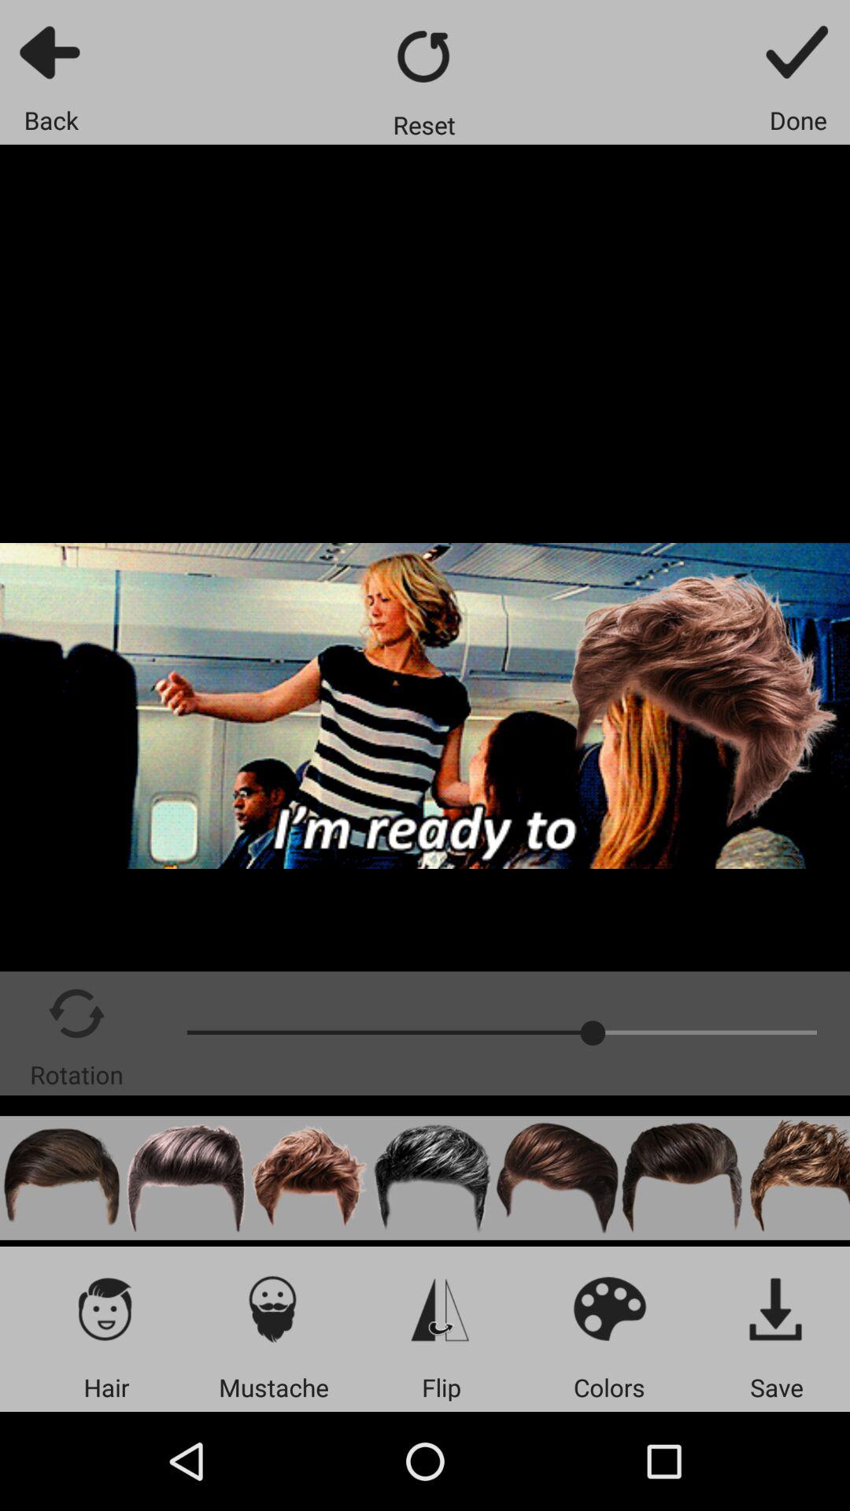 This screenshot has width=850, height=1511. What do you see at coordinates (798, 52) in the screenshot?
I see `finish` at bounding box center [798, 52].